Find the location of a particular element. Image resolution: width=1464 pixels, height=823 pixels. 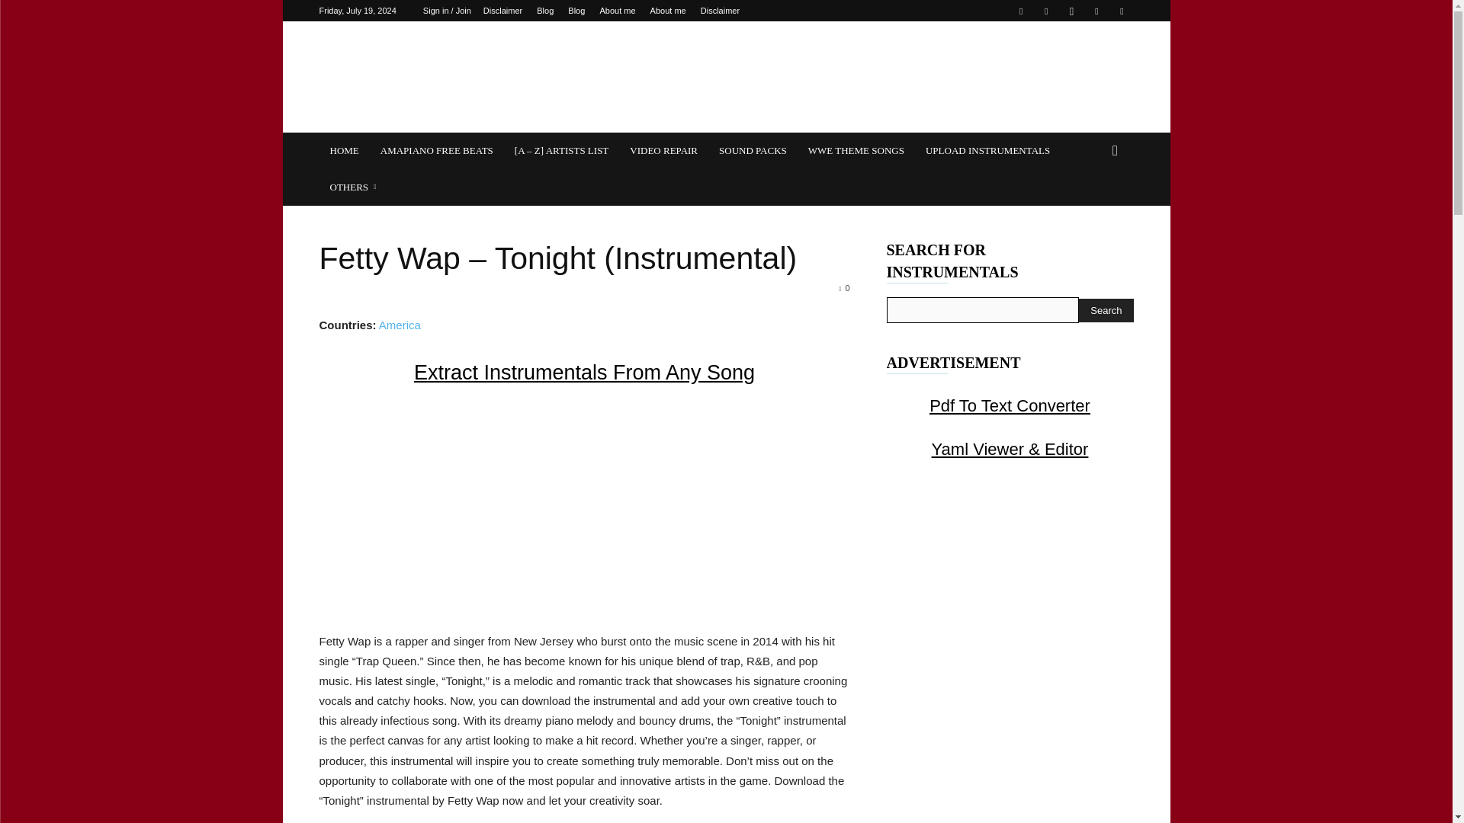

Advertisement is located at coordinates (583, 509).